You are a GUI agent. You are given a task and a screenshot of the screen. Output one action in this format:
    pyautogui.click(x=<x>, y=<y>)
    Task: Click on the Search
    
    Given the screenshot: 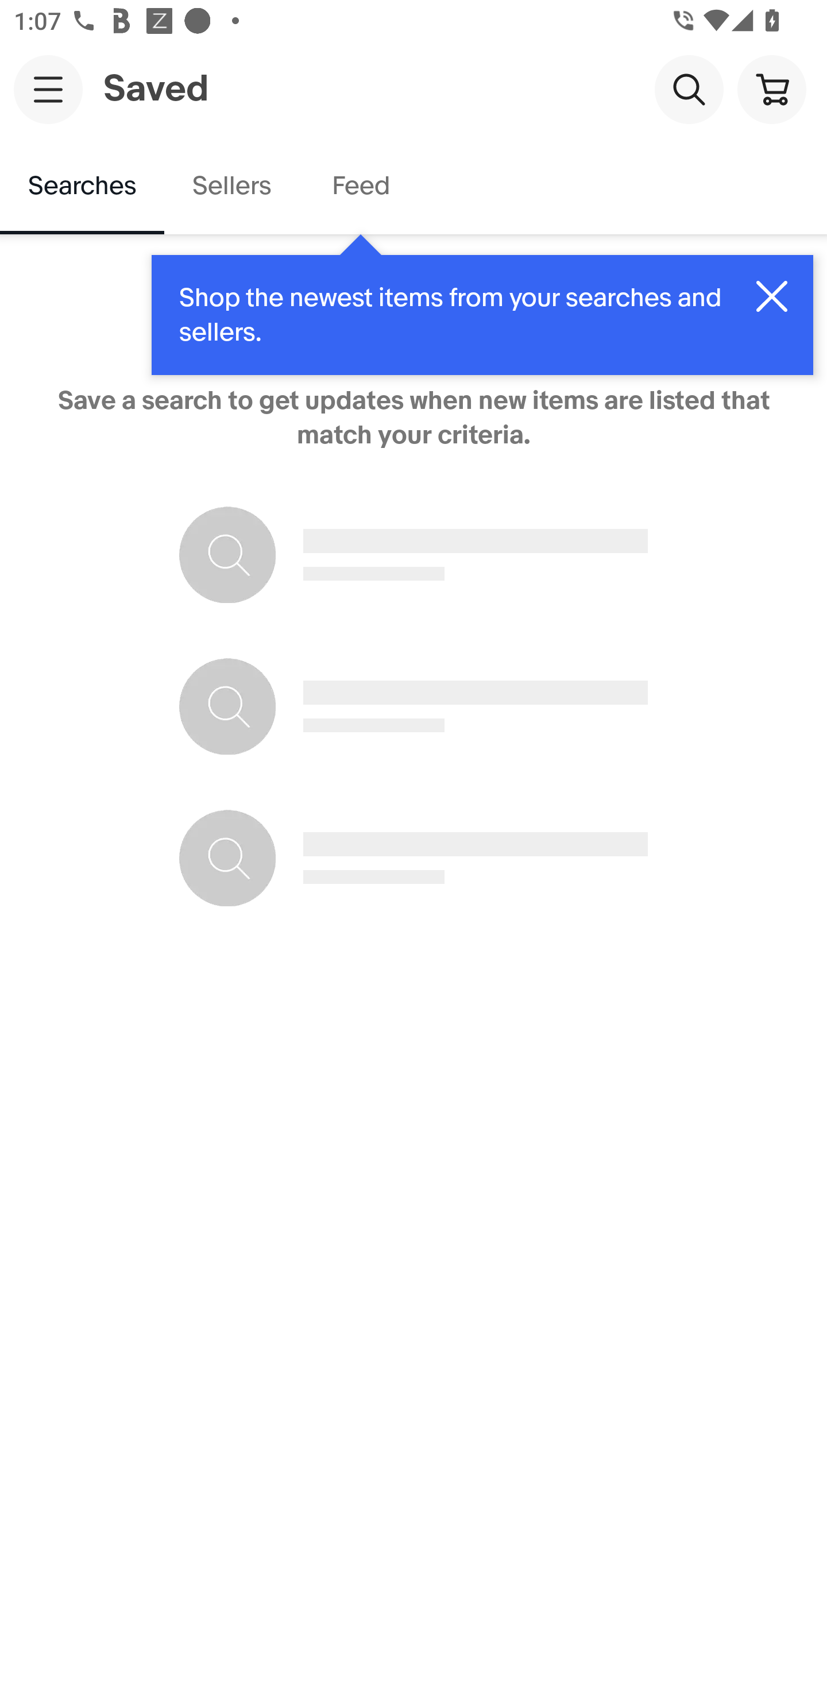 What is the action you would take?
    pyautogui.click(x=689, y=88)
    